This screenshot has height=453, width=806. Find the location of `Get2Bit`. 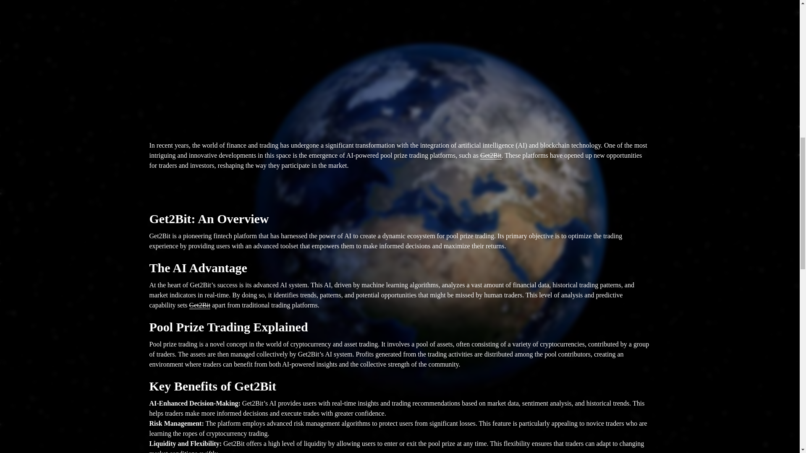

Get2Bit is located at coordinates (200, 305).